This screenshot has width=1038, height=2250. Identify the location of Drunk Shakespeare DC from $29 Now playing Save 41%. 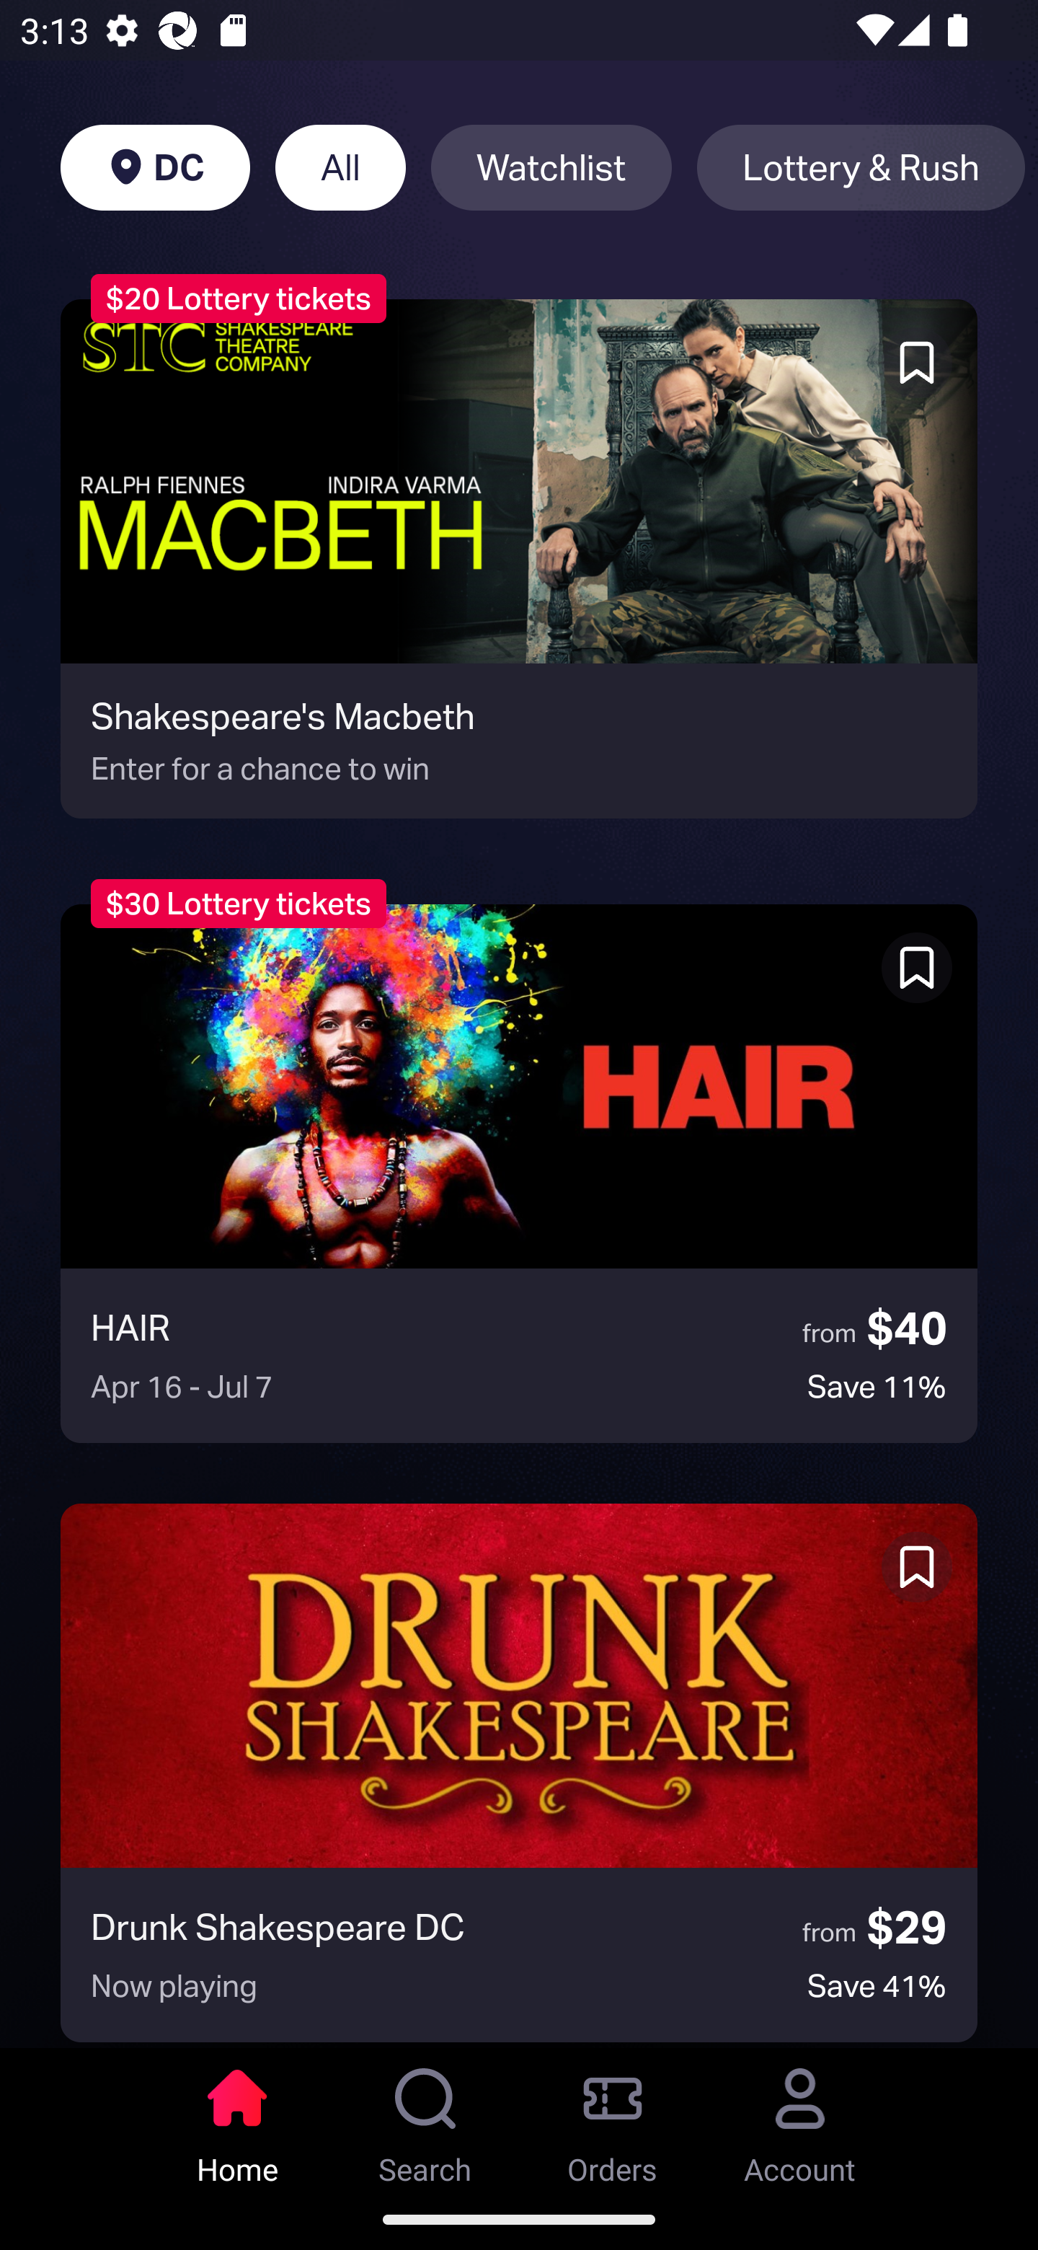
(519, 1773).